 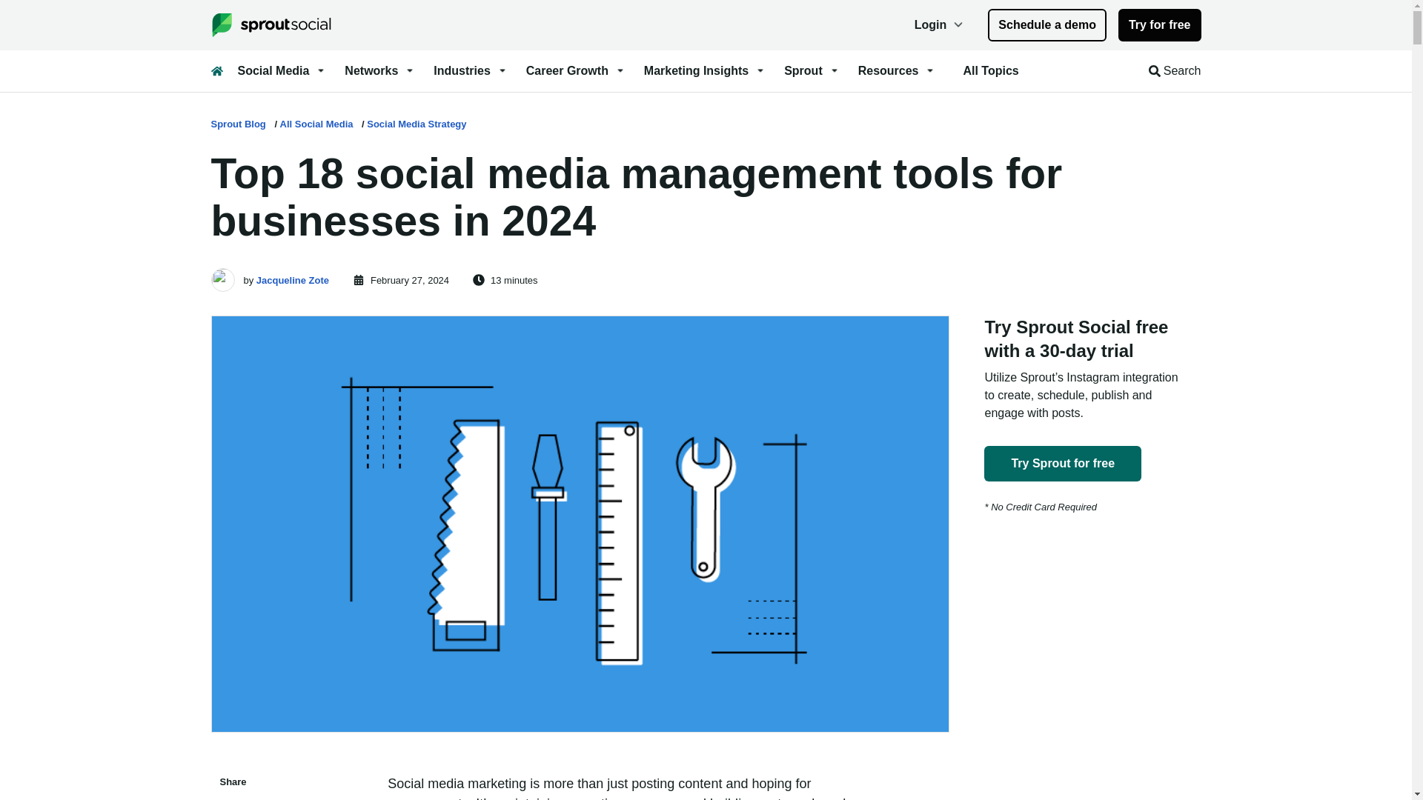 What do you see at coordinates (812, 71) in the screenshot?
I see `Open Sprout menu` at bounding box center [812, 71].